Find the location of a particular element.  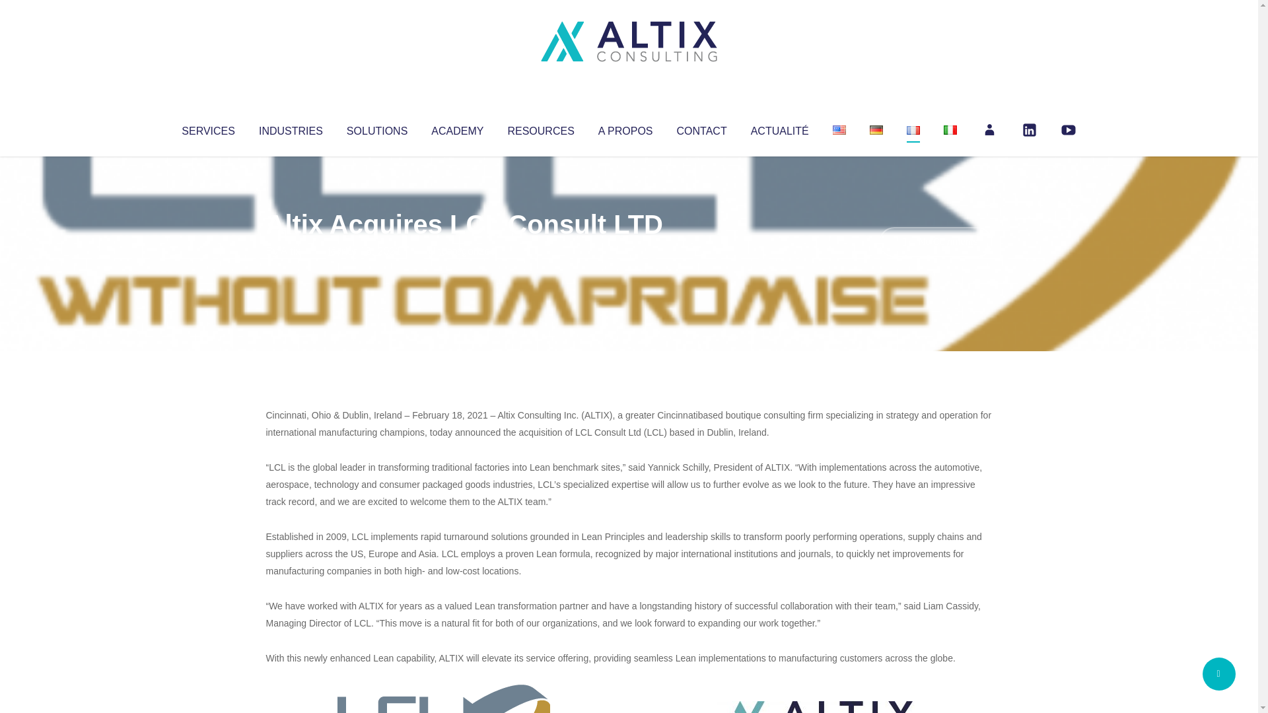

A PROPOS is located at coordinates (625, 128).